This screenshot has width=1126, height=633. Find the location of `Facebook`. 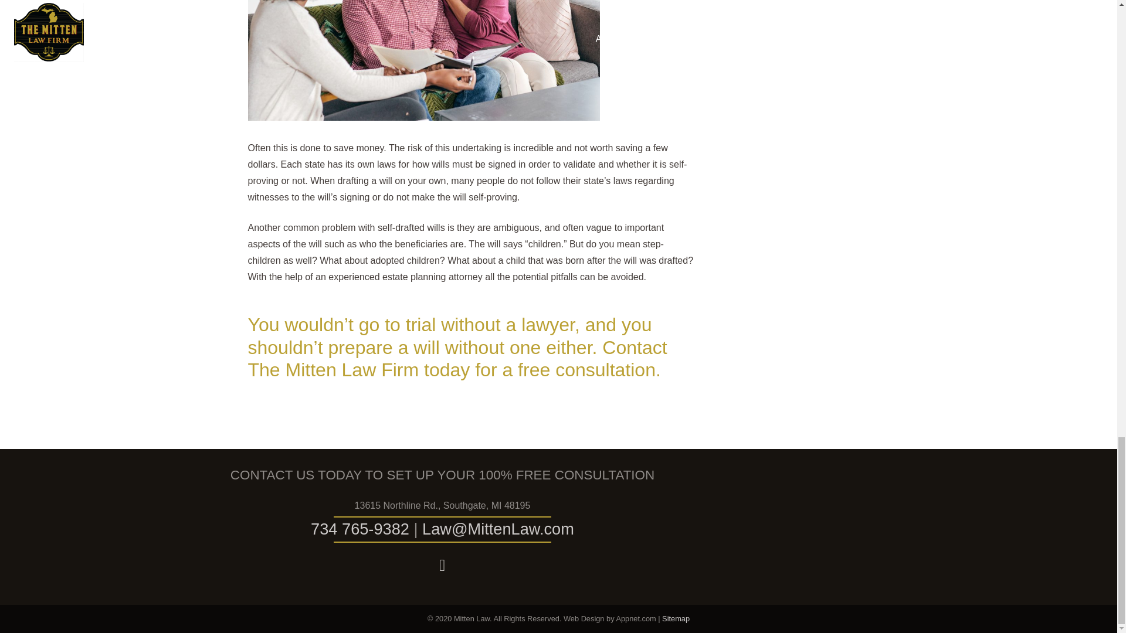

Facebook is located at coordinates (442, 565).